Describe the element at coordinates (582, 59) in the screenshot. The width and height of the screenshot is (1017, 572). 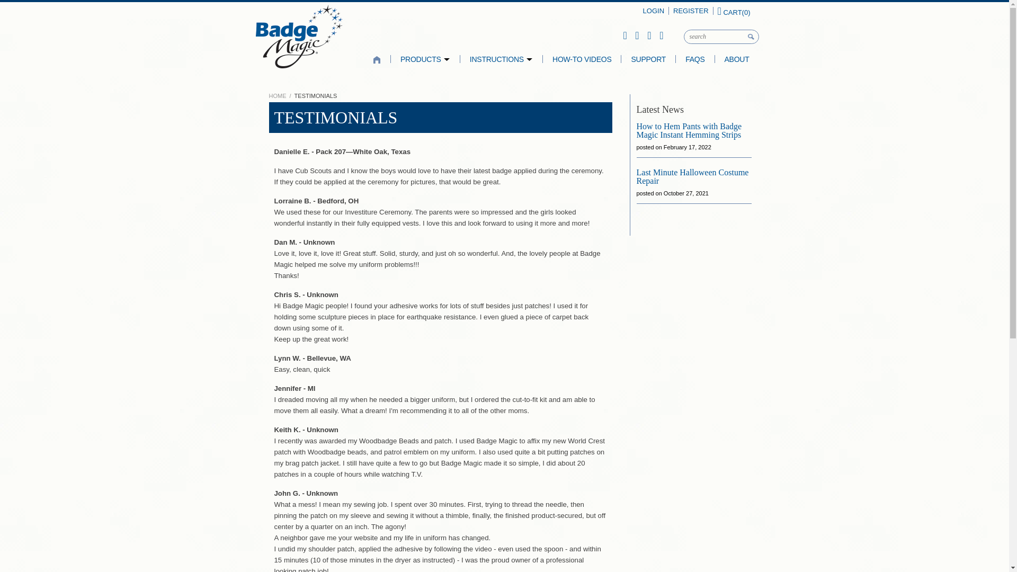
I see `HOW-TO VIDEOS` at that location.